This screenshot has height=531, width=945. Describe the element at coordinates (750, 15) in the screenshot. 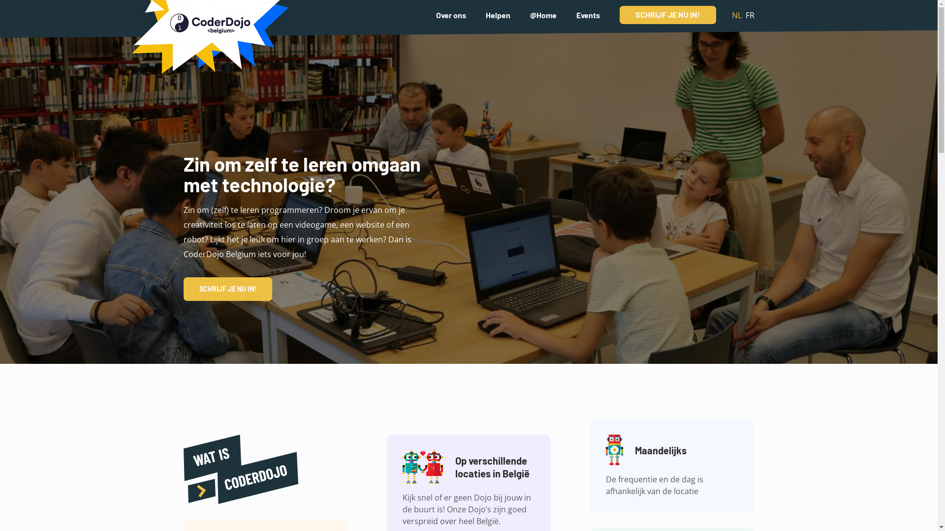

I see `FR` at that location.